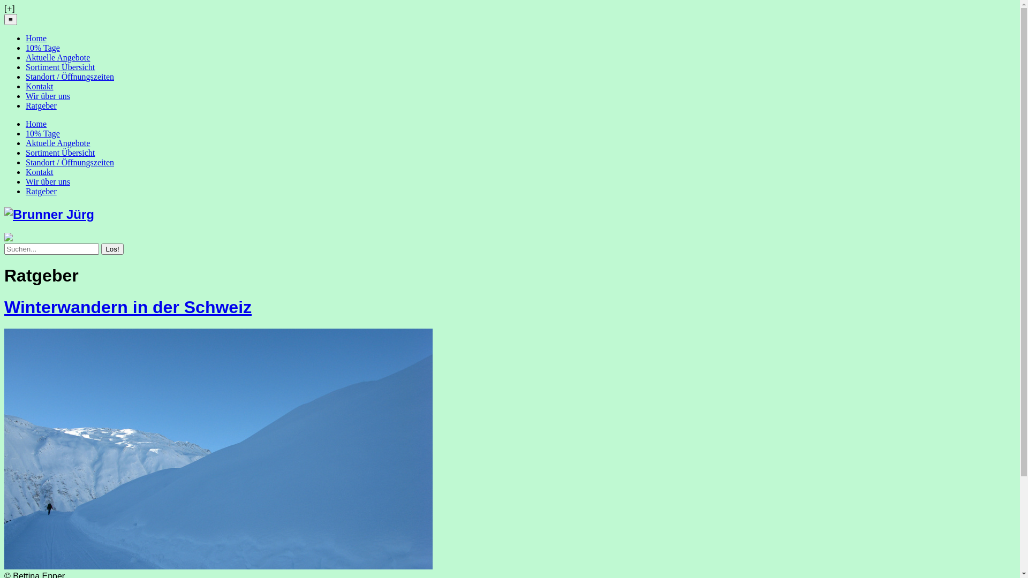 The image size is (1028, 578). I want to click on Ratgeber, so click(41, 106).